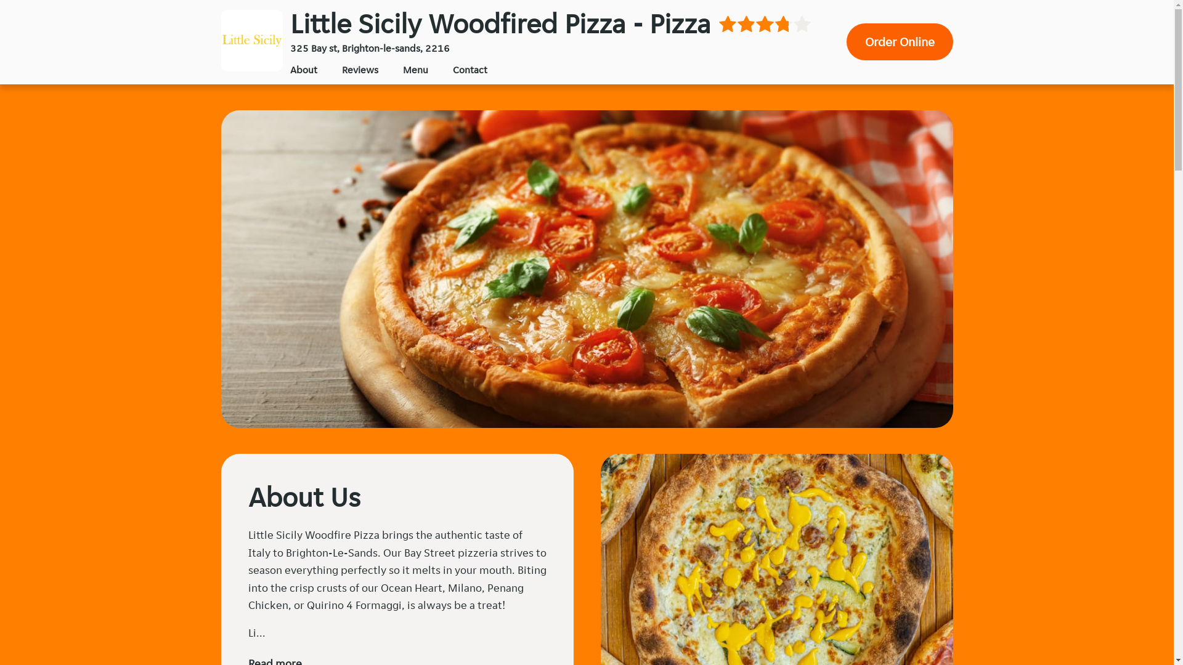 This screenshot has width=1183, height=665. What do you see at coordinates (415, 70) in the screenshot?
I see `Menu` at bounding box center [415, 70].